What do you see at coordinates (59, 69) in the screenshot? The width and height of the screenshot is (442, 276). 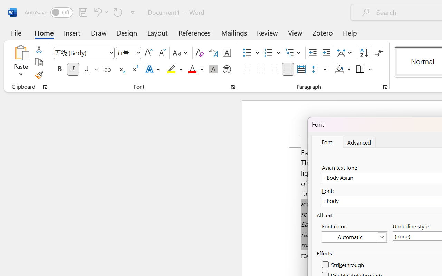 I see `Bold` at bounding box center [59, 69].